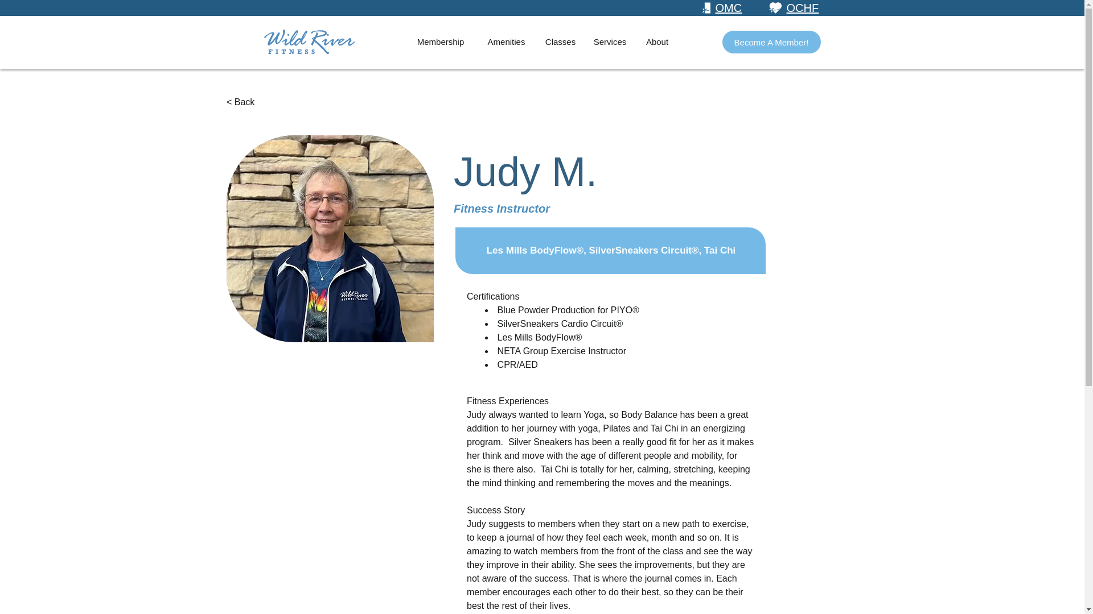  Describe the element at coordinates (441, 42) in the screenshot. I see `Membership` at that location.